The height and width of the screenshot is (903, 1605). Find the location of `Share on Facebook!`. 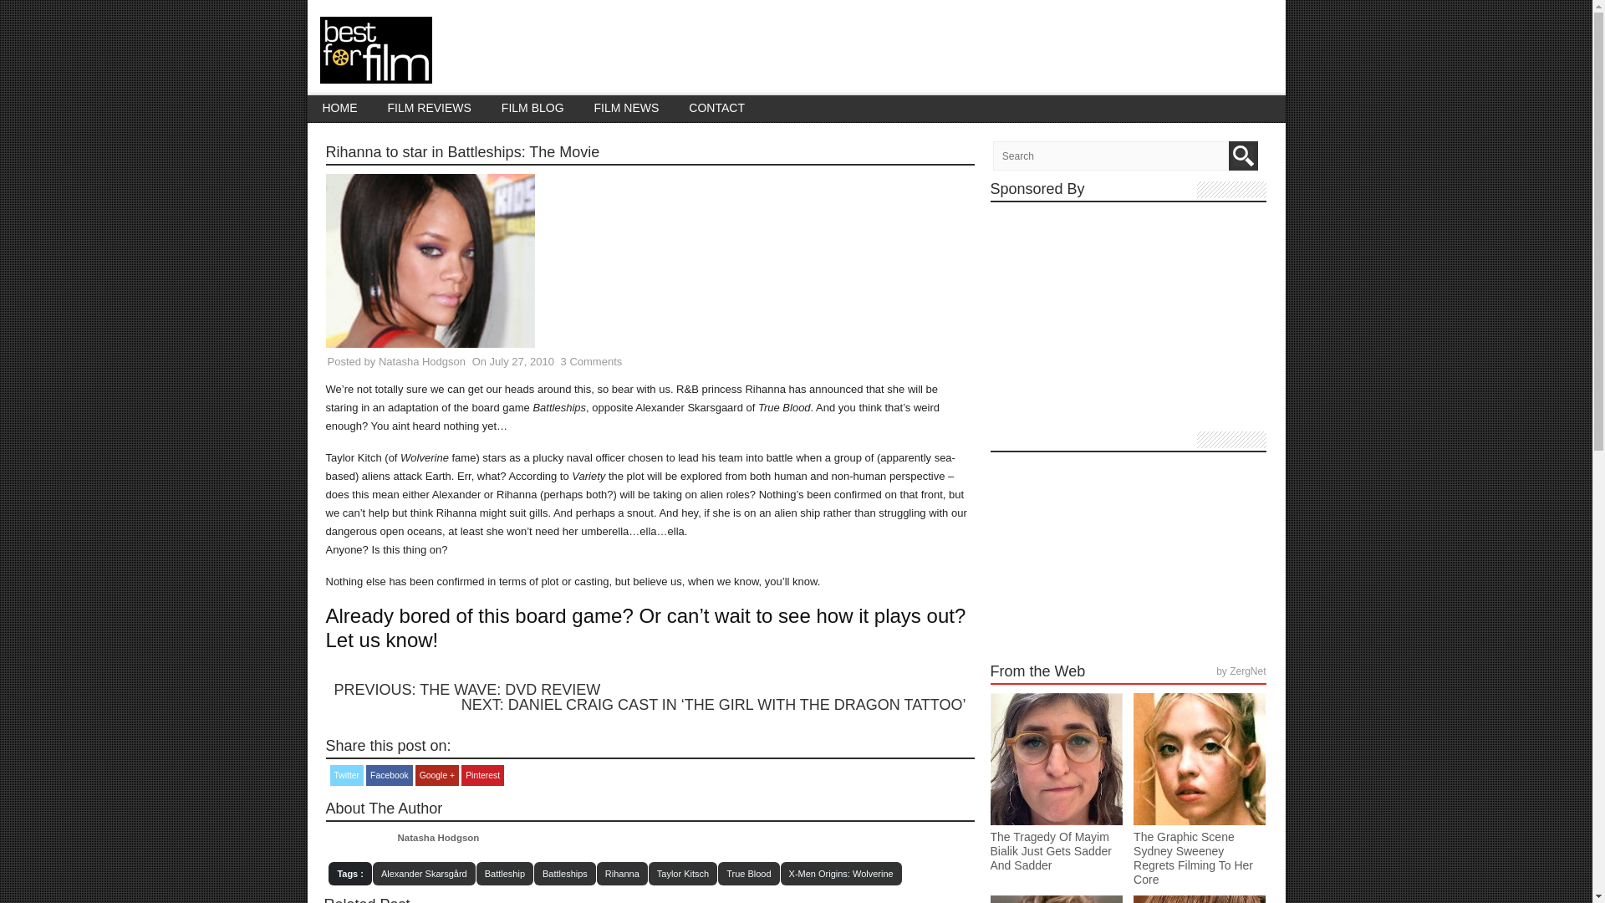

Share on Facebook! is located at coordinates (389, 774).